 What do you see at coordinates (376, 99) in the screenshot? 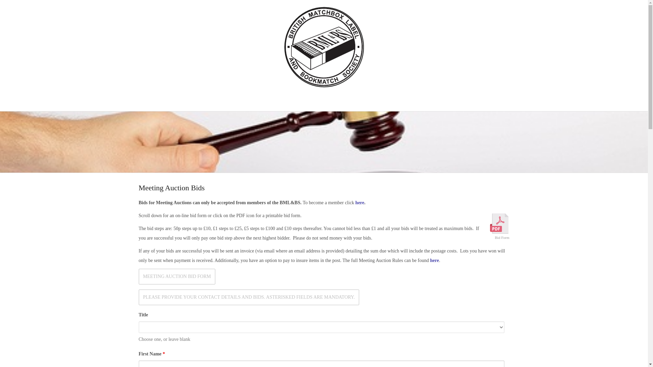
I see `Become a member` at bounding box center [376, 99].